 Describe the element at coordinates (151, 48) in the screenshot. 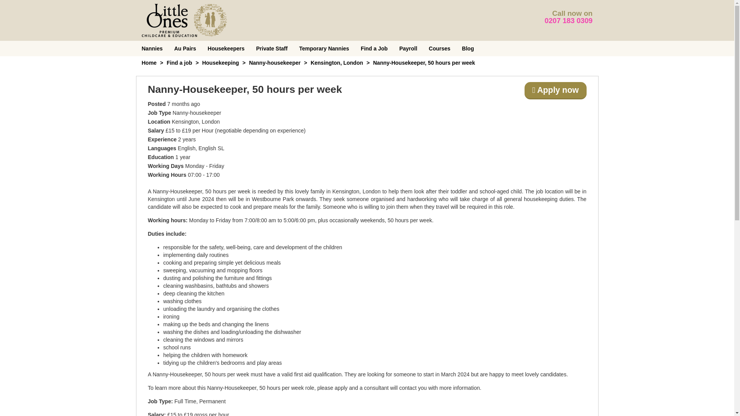

I see `Nannies` at that location.